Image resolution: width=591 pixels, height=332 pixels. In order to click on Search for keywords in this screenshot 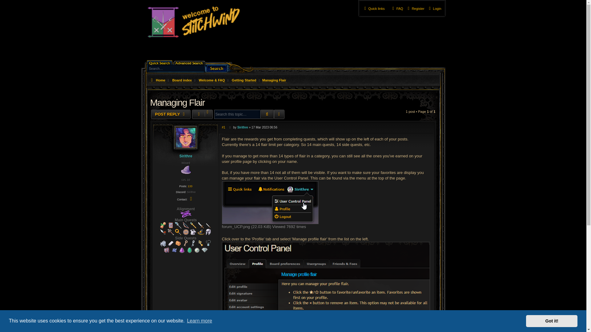, I will do `click(176, 68)`.